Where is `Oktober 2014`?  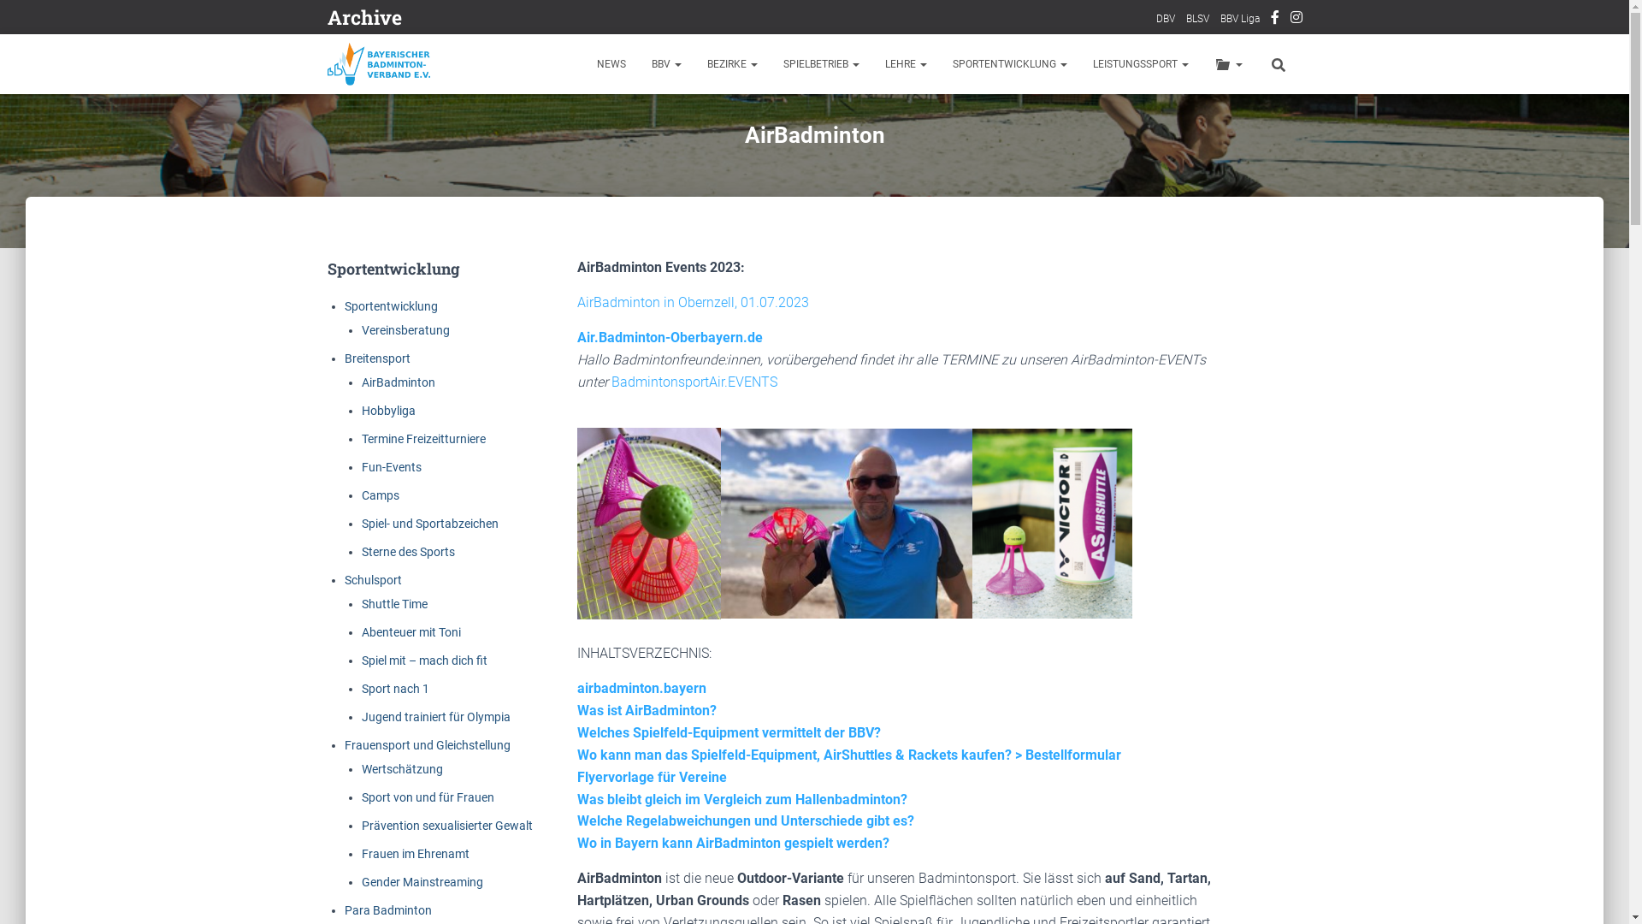 Oktober 2014 is located at coordinates (465, 672).